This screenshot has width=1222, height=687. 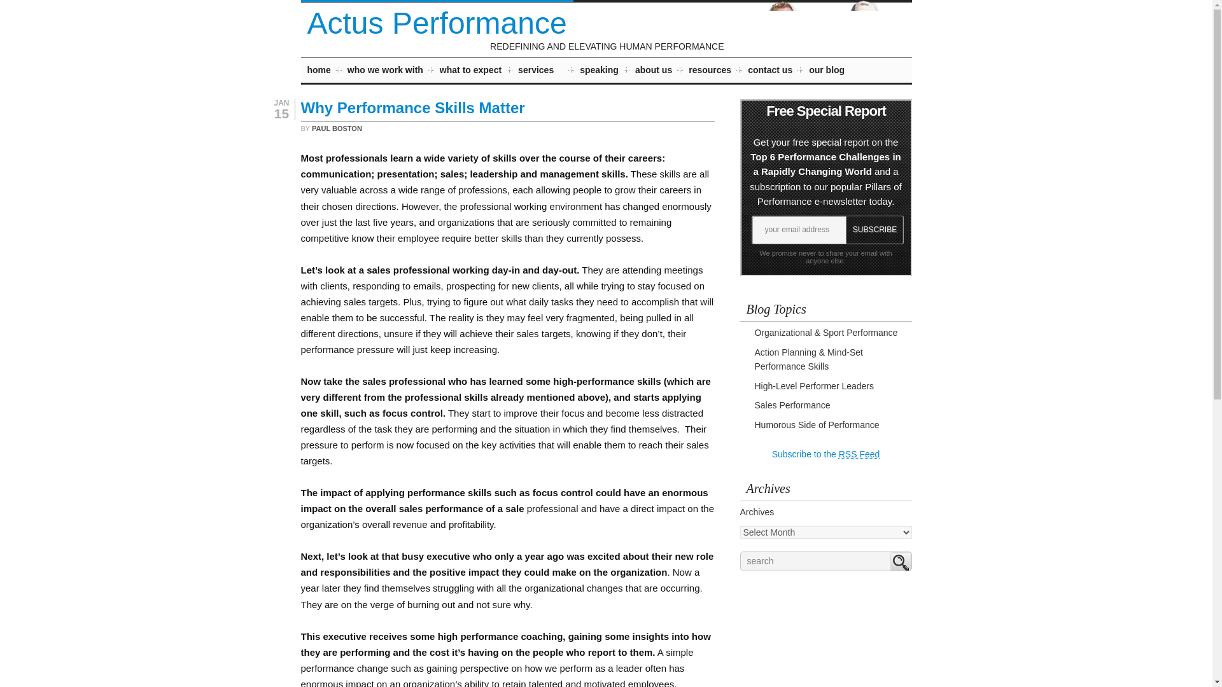 I want to click on PAUL BOSTON, so click(x=336, y=128).